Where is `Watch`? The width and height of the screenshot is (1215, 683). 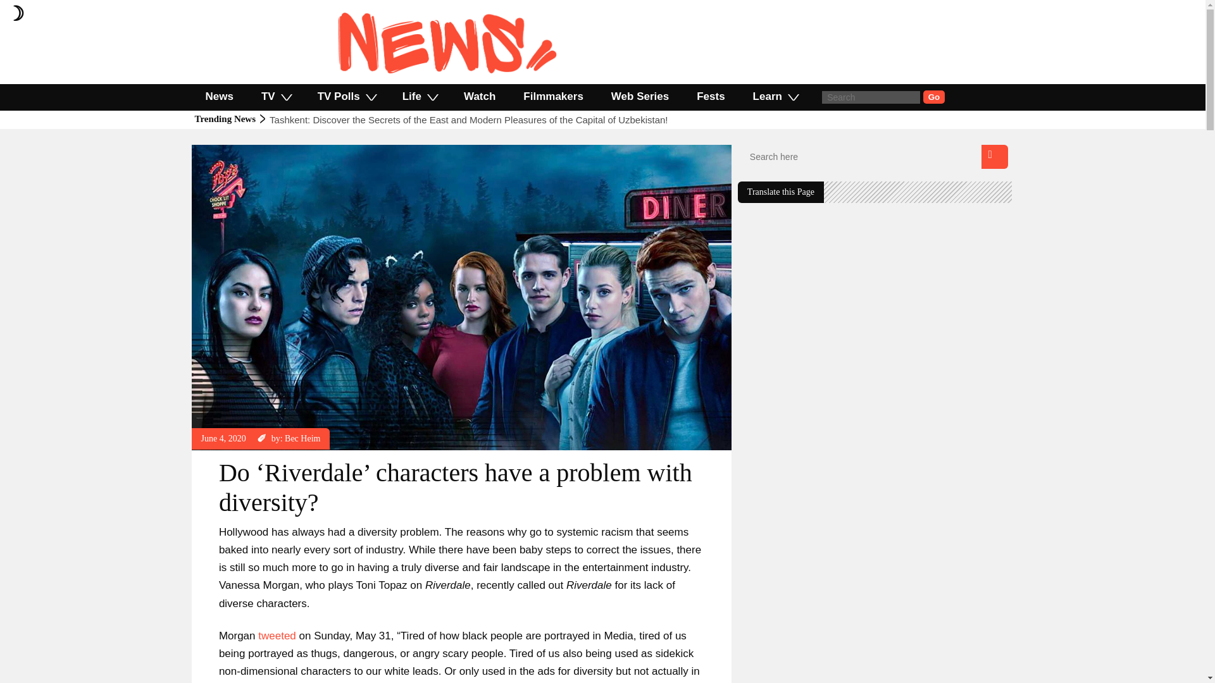 Watch is located at coordinates (479, 96).